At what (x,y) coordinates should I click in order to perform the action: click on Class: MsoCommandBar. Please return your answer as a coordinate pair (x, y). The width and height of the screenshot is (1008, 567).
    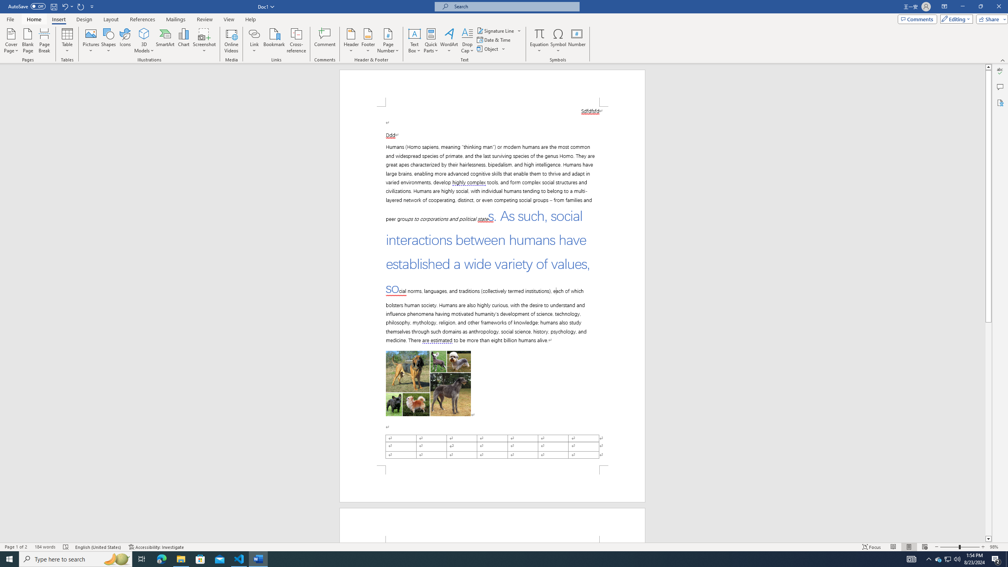
    Looking at the image, I should click on (504, 547).